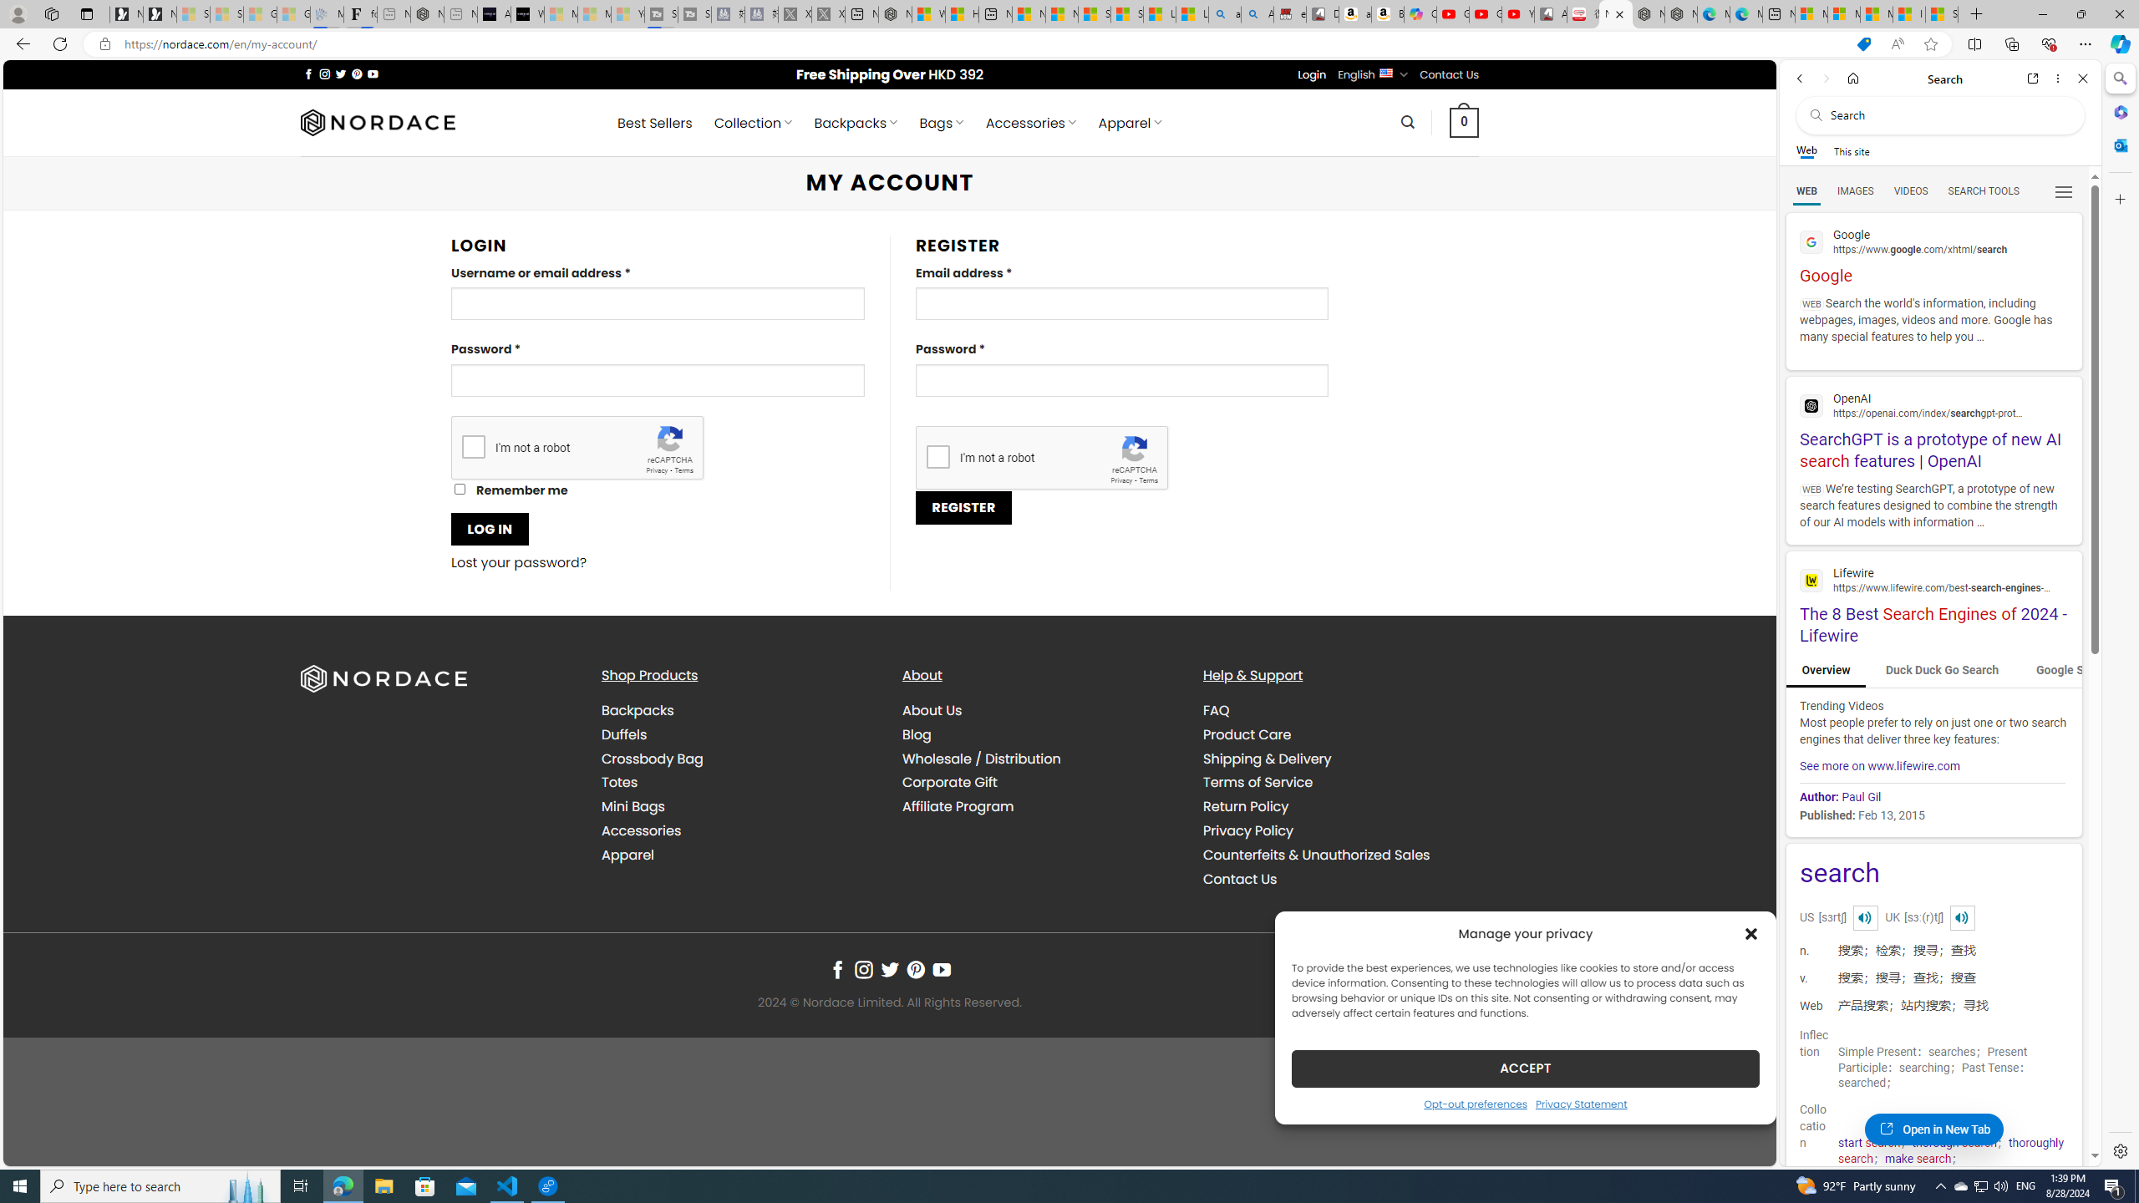  What do you see at coordinates (1464, 122) in the screenshot?
I see `  0  ` at bounding box center [1464, 122].